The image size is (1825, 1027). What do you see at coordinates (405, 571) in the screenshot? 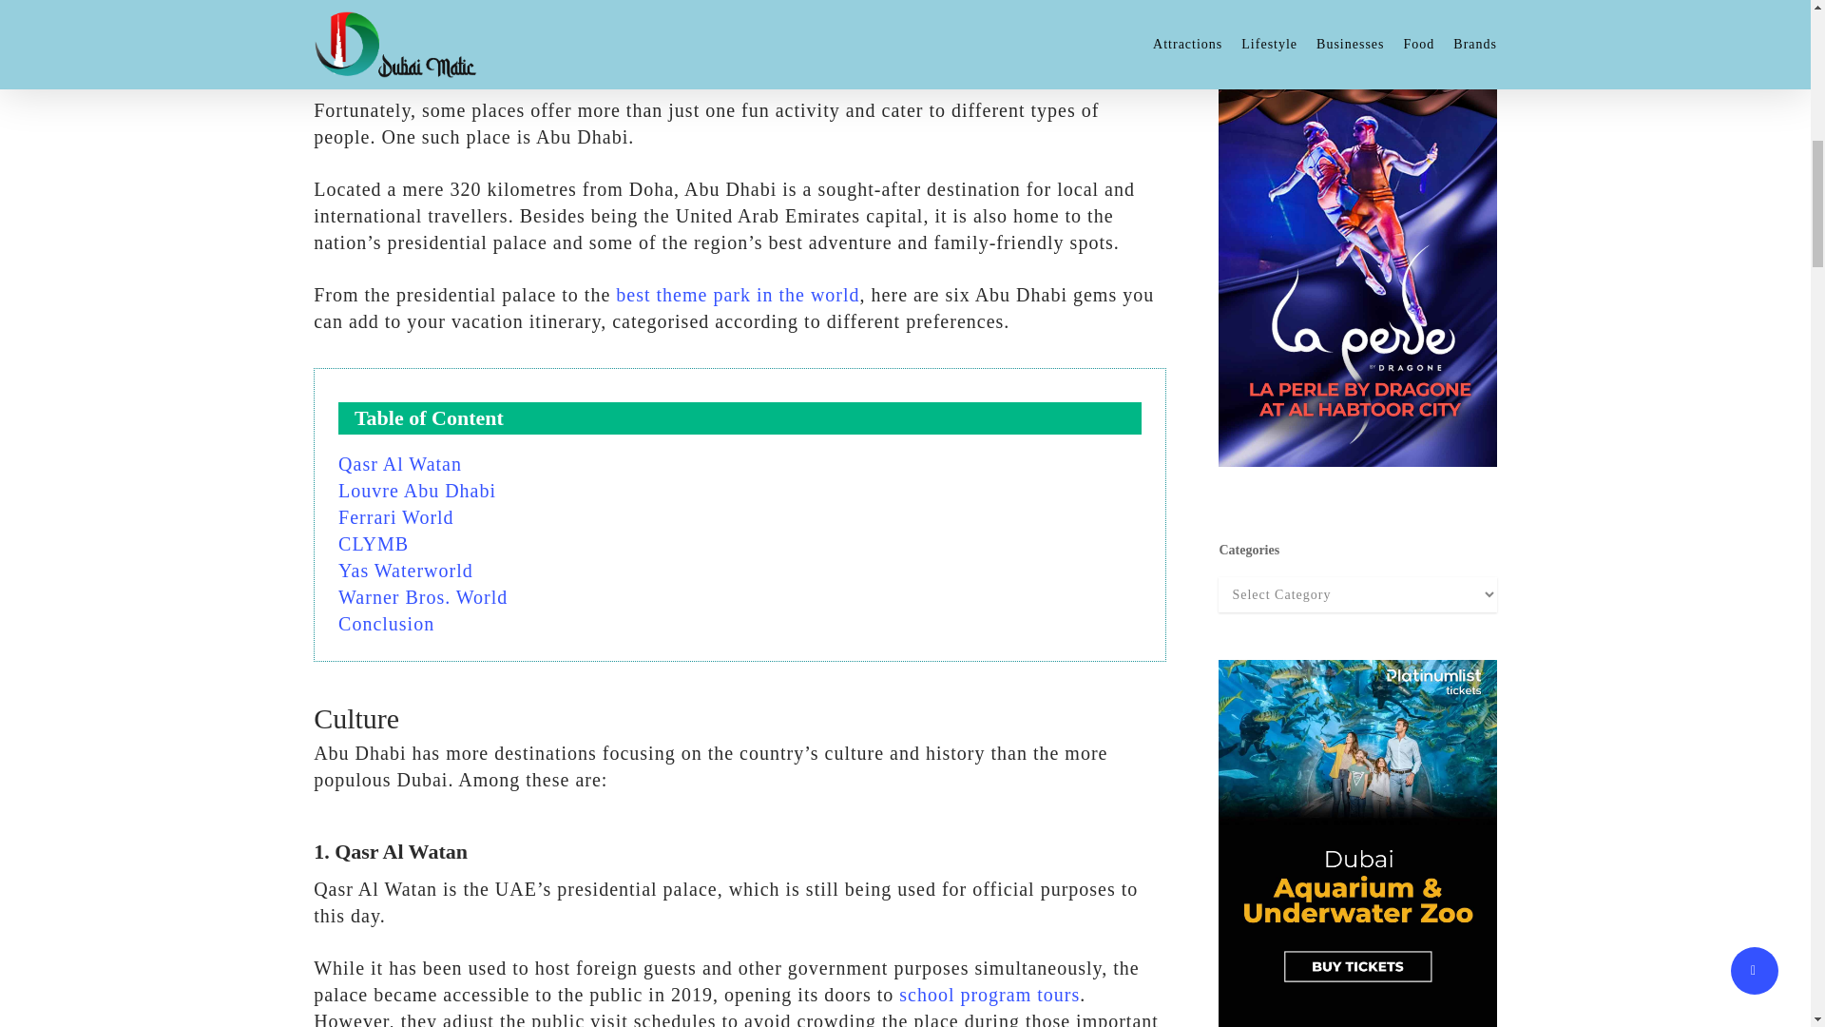
I see `Yas Waterworld` at bounding box center [405, 571].